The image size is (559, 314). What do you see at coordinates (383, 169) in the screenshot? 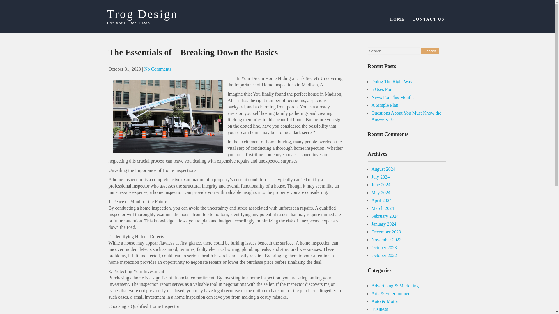
I see `August 2024` at bounding box center [383, 169].